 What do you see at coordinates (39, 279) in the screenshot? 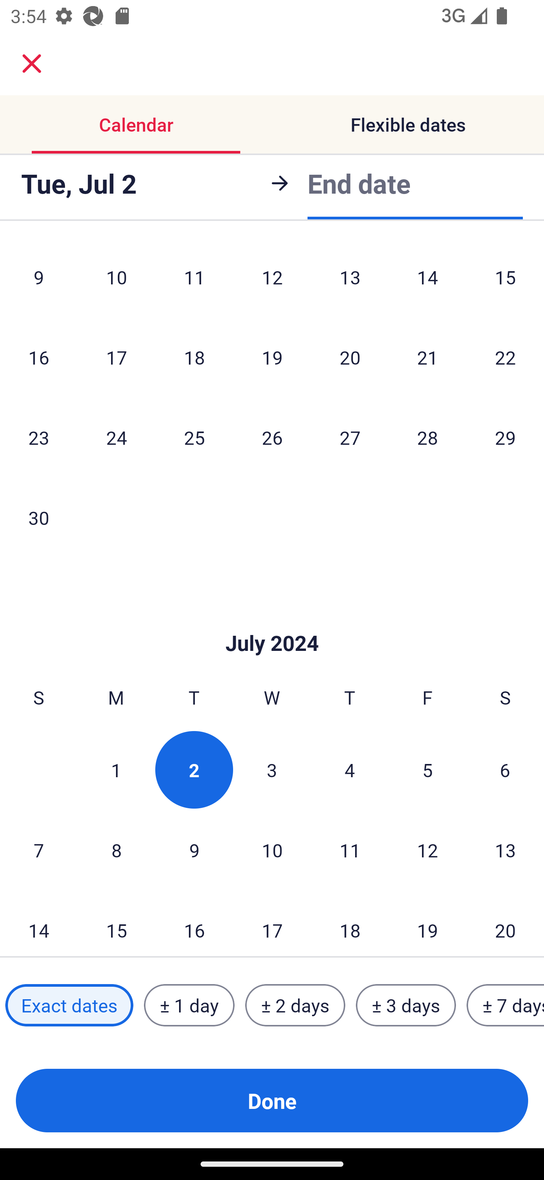
I see `9 Sunday, June 9, 2024` at bounding box center [39, 279].